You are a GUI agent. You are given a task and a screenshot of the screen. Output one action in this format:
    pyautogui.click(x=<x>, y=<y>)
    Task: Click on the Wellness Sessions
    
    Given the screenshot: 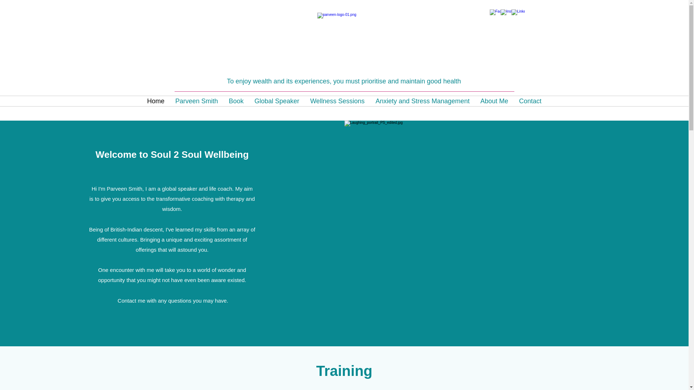 What is the action you would take?
    pyautogui.click(x=337, y=101)
    